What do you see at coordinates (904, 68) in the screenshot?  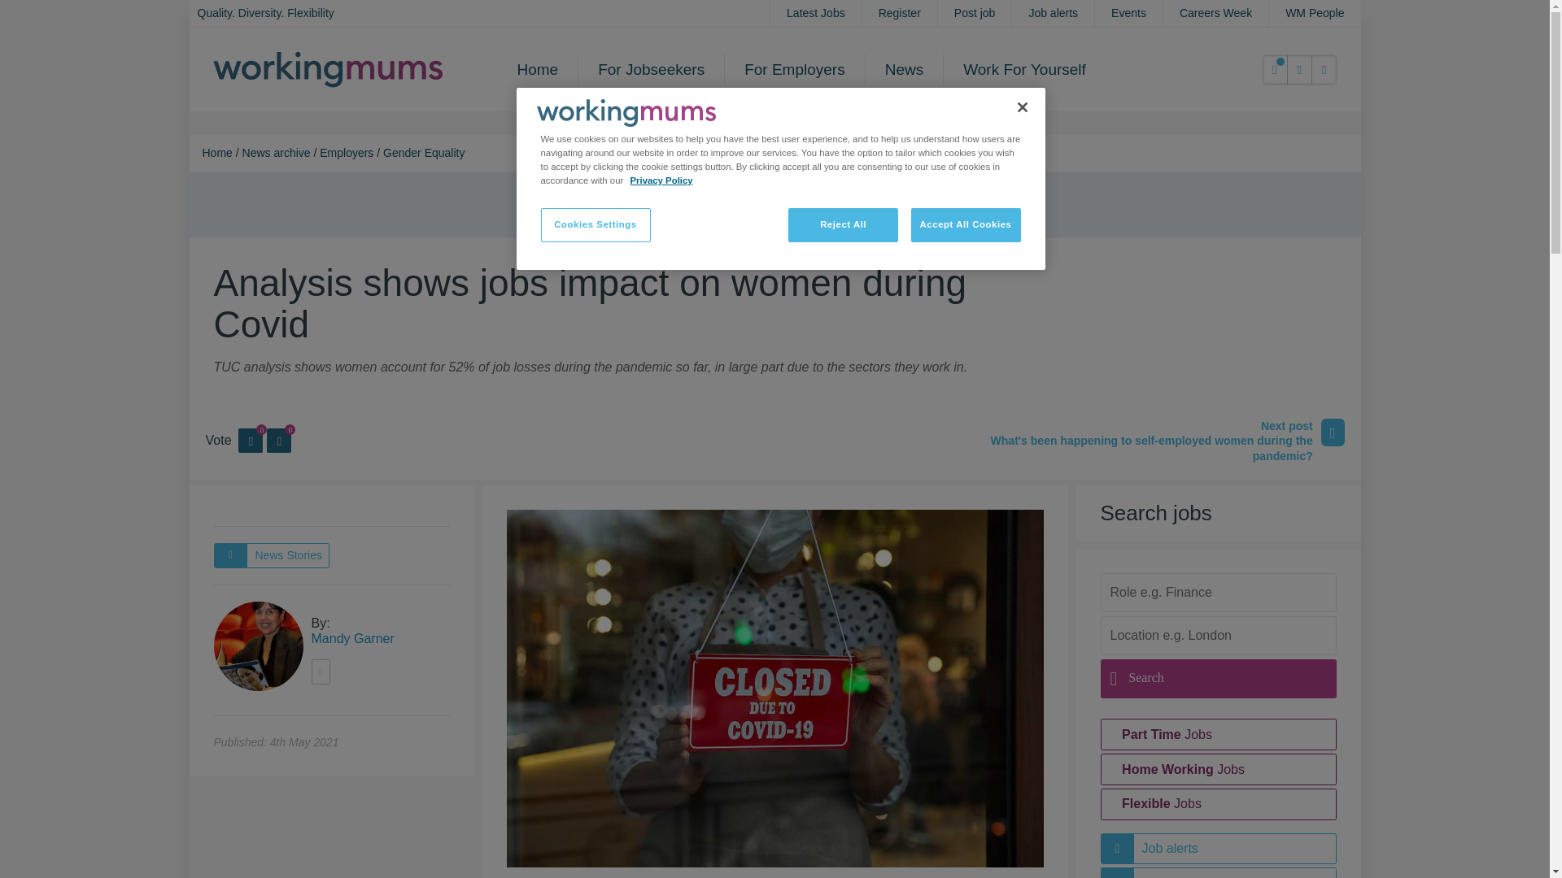 I see `News` at bounding box center [904, 68].